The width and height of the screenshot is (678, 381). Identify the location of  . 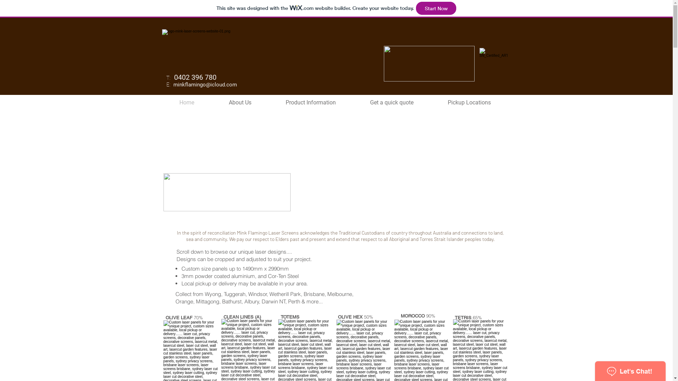
(171, 77).